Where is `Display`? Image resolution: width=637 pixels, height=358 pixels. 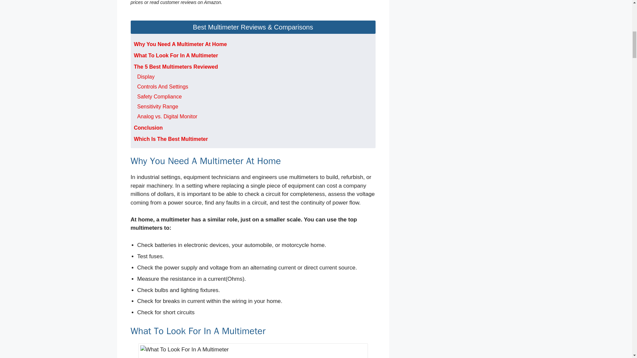 Display is located at coordinates (146, 76).